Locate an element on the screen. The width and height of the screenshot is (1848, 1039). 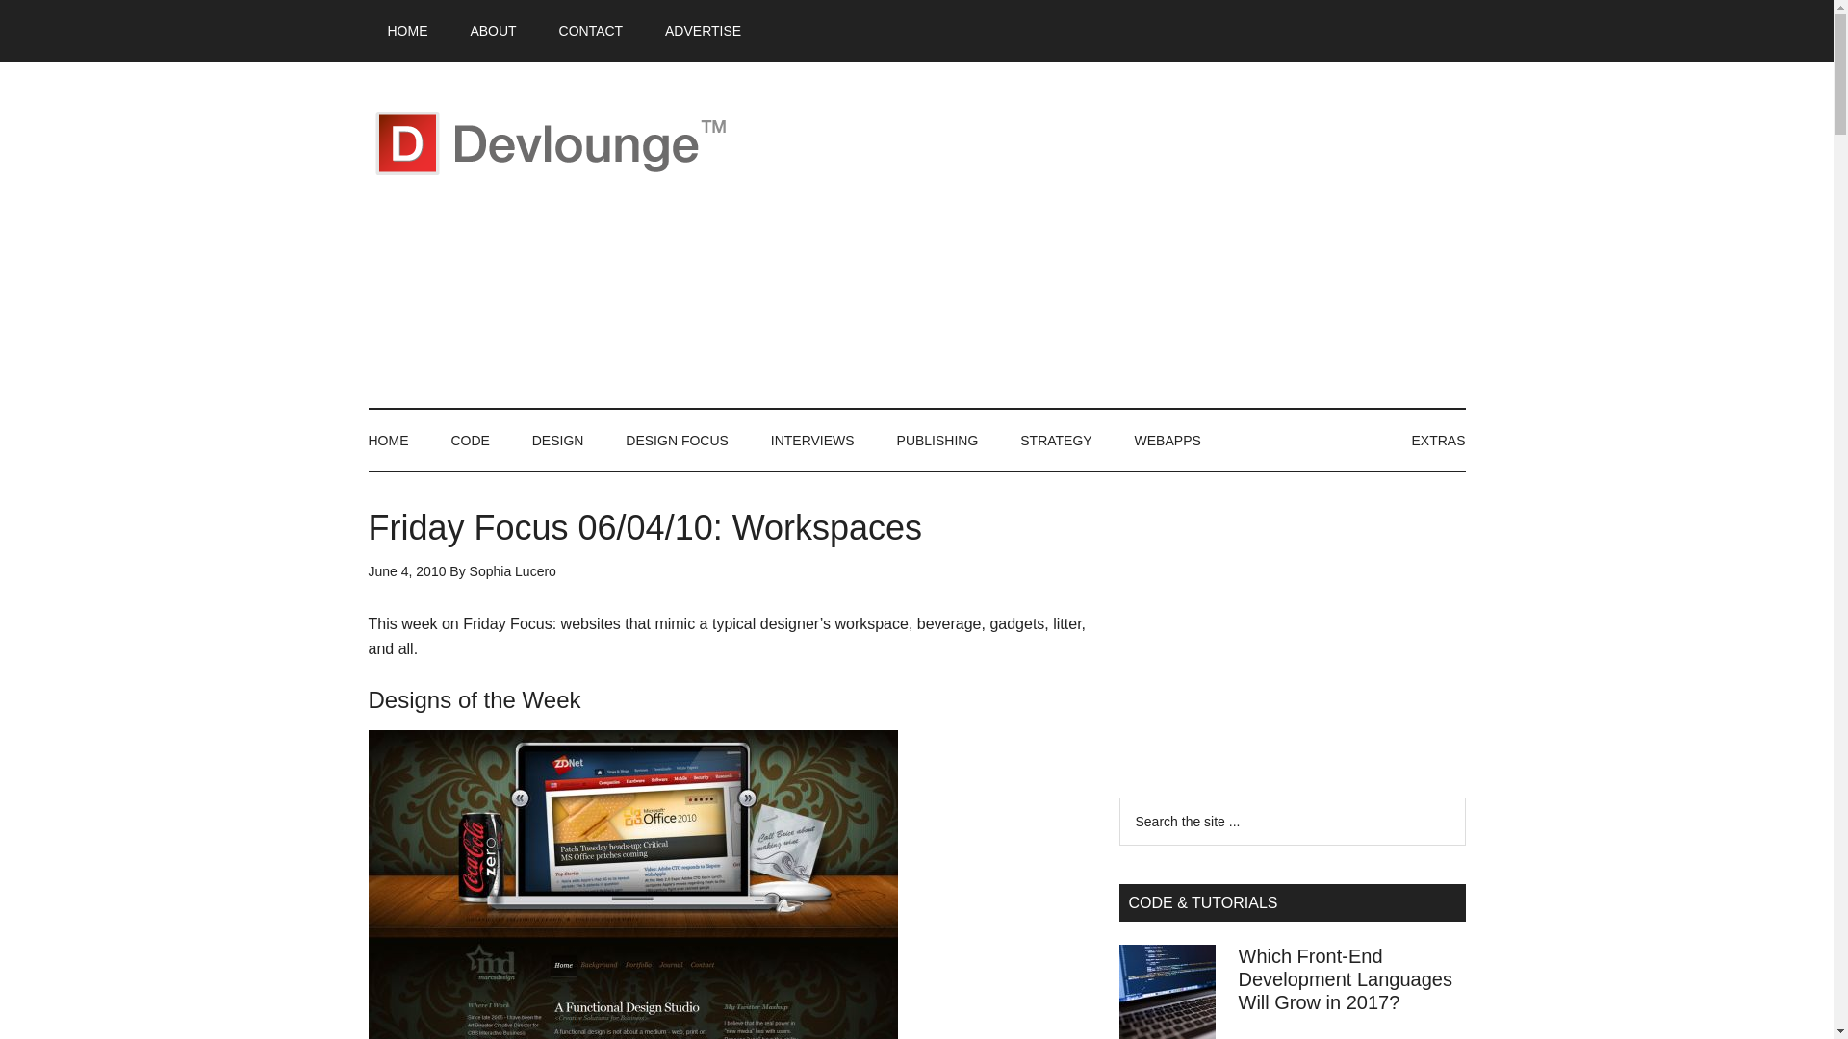
ABOUT is located at coordinates (493, 31).